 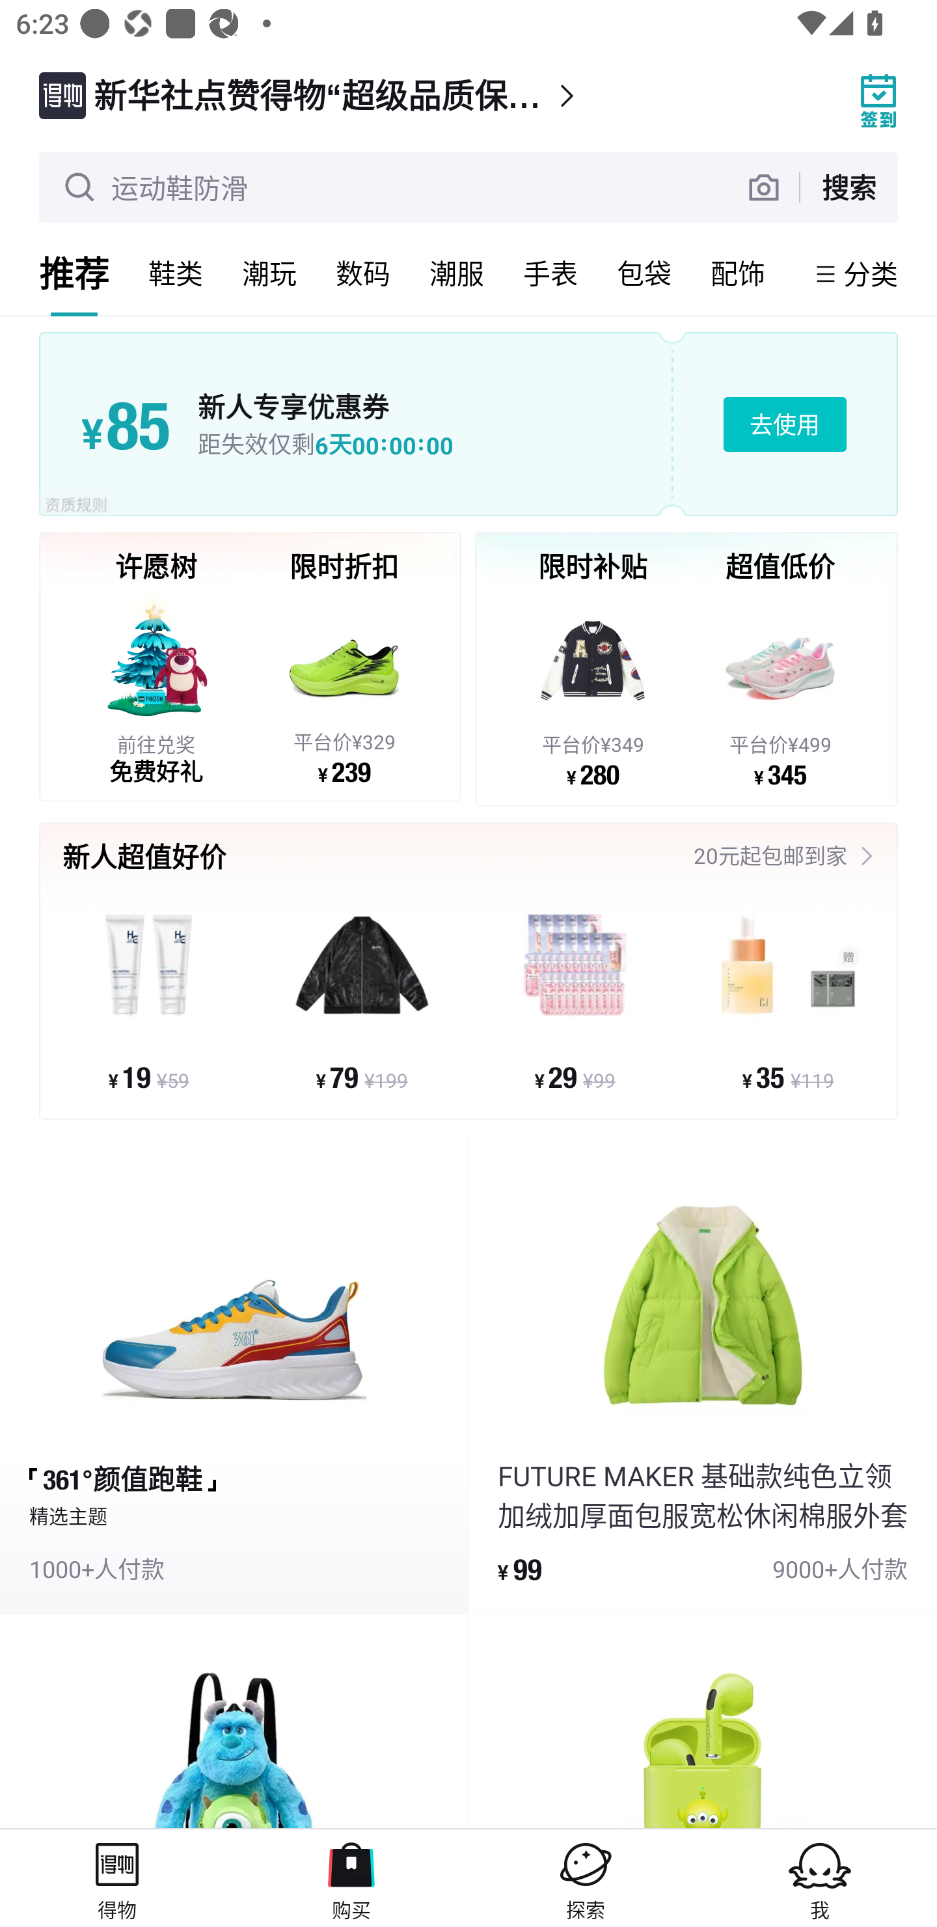 What do you see at coordinates (117, 1878) in the screenshot?
I see `得物` at bounding box center [117, 1878].